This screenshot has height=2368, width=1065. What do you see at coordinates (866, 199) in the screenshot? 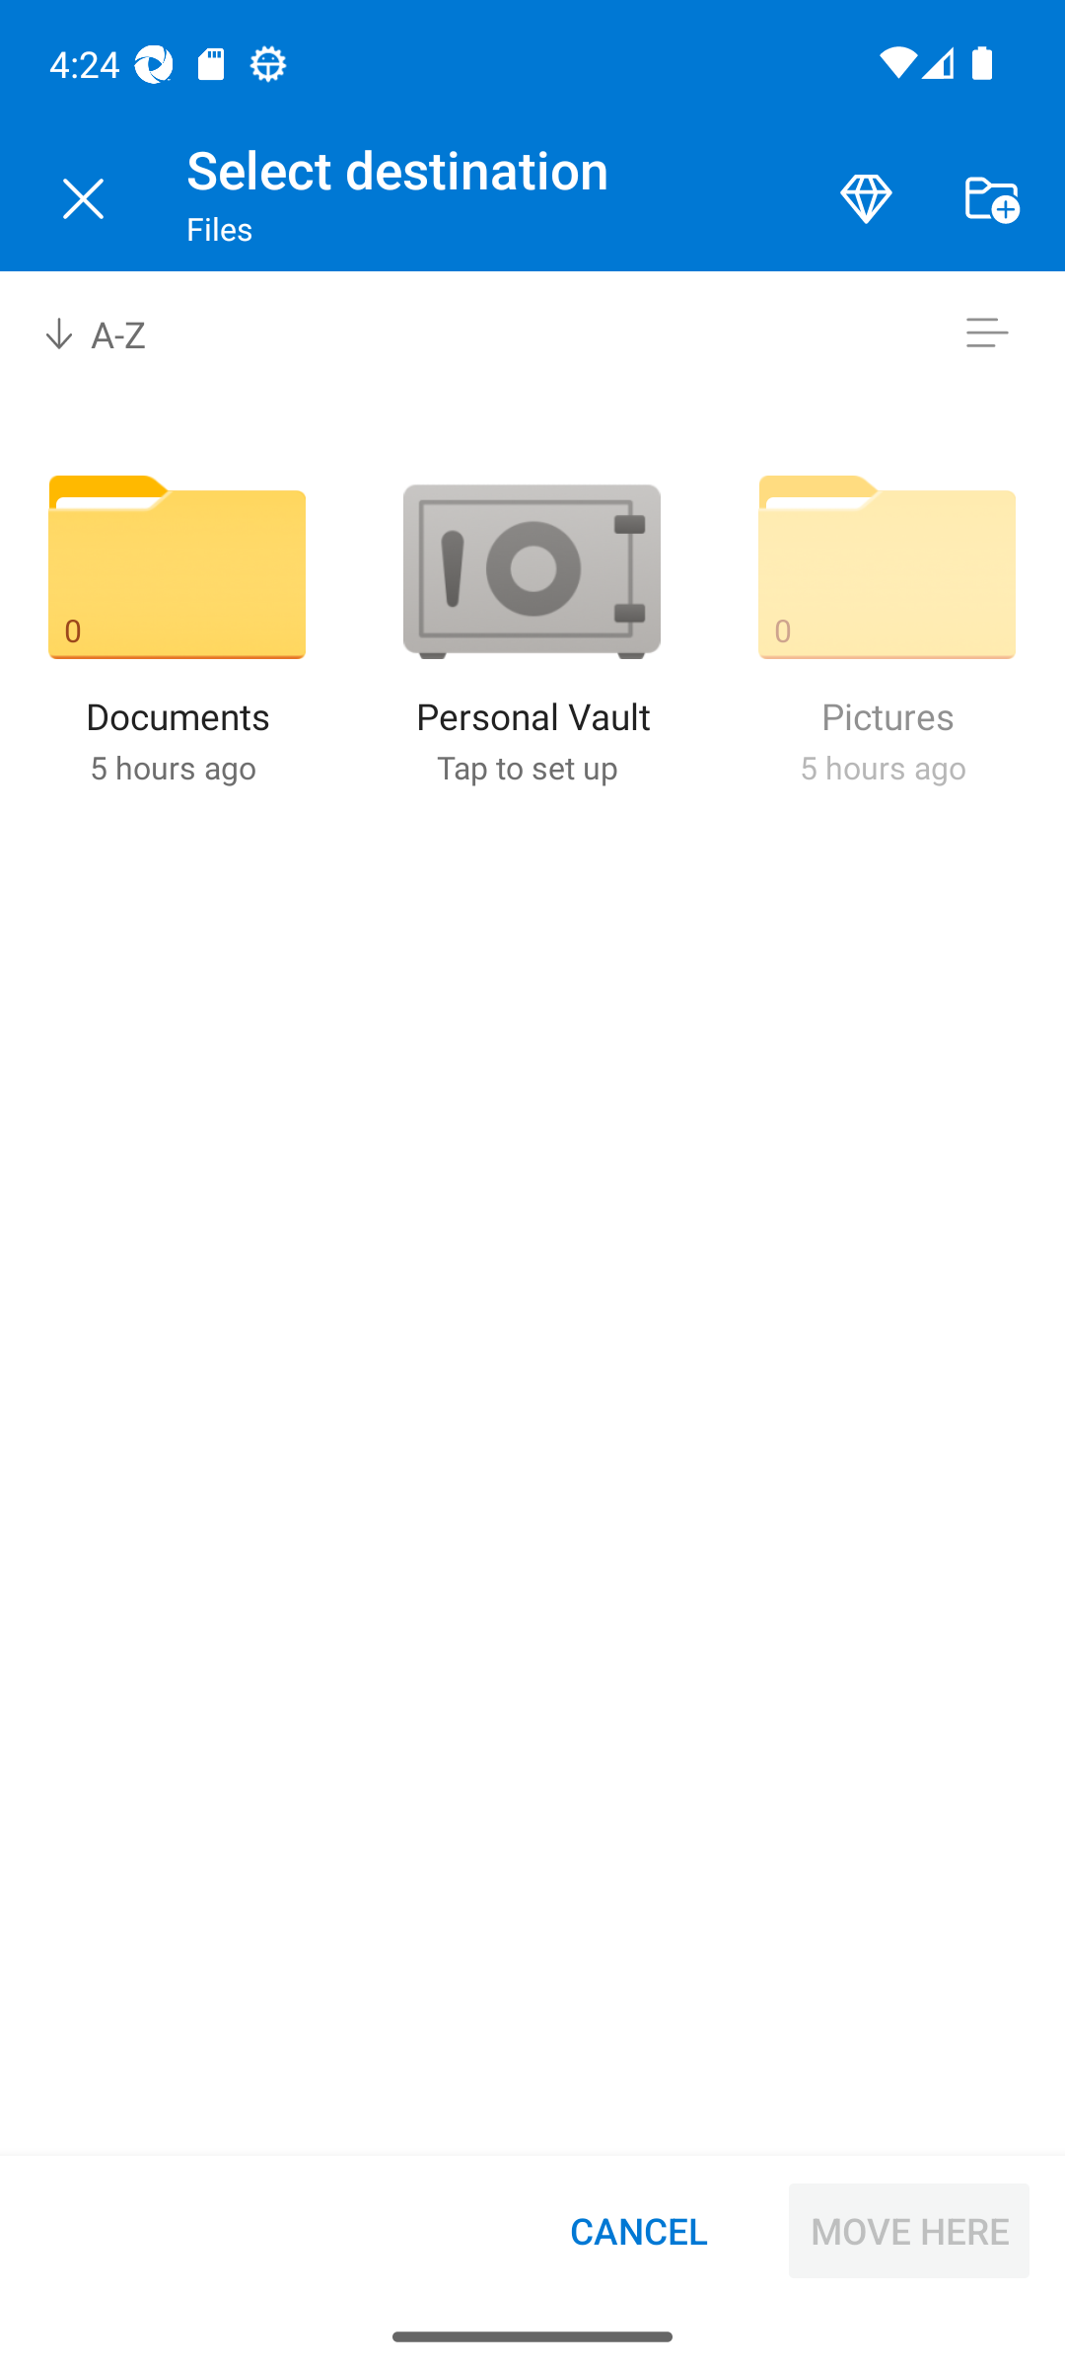
I see `Premium button` at bounding box center [866, 199].